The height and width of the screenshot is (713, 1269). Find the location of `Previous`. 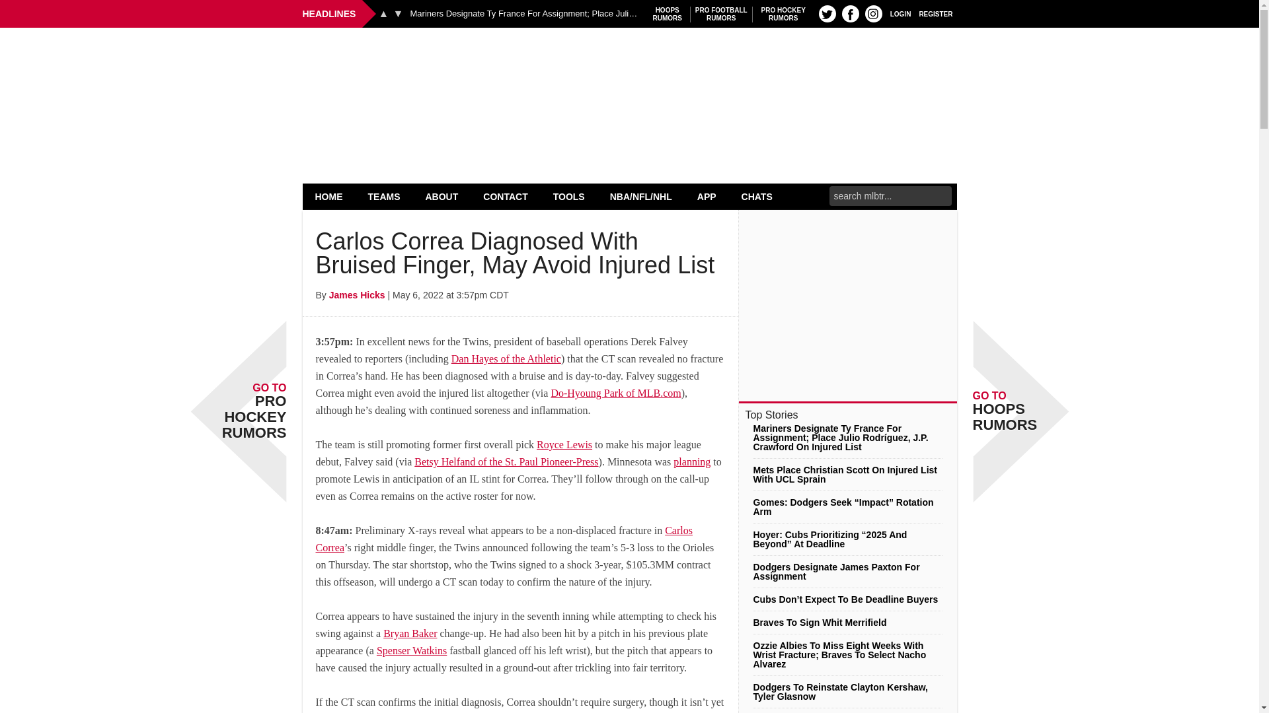

Previous is located at coordinates (398, 13).